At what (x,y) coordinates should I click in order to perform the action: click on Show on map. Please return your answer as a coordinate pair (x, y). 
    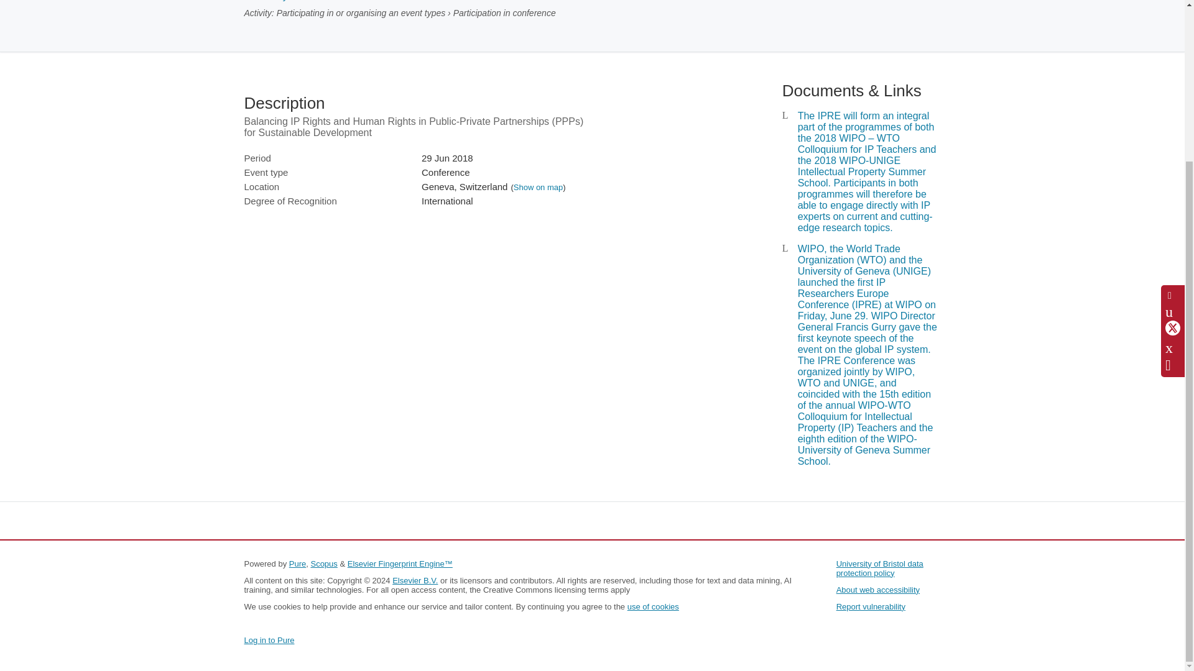
    Looking at the image, I should click on (539, 186).